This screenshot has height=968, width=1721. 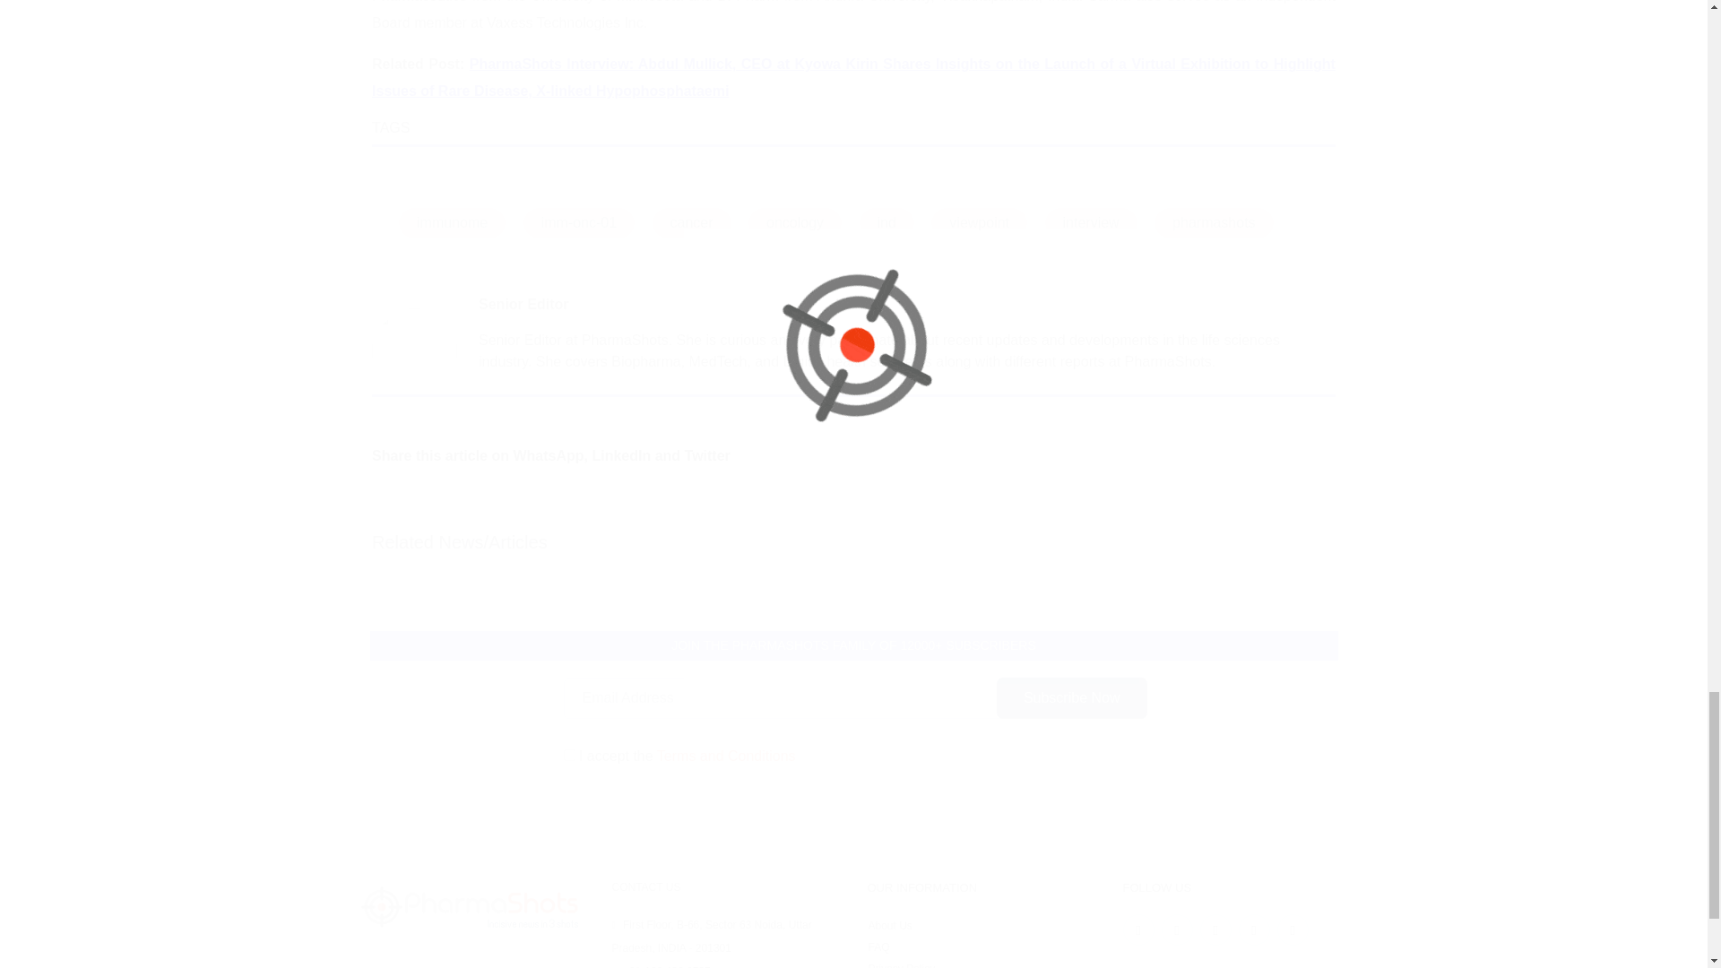 I want to click on imm-onc-01, so click(x=579, y=222).